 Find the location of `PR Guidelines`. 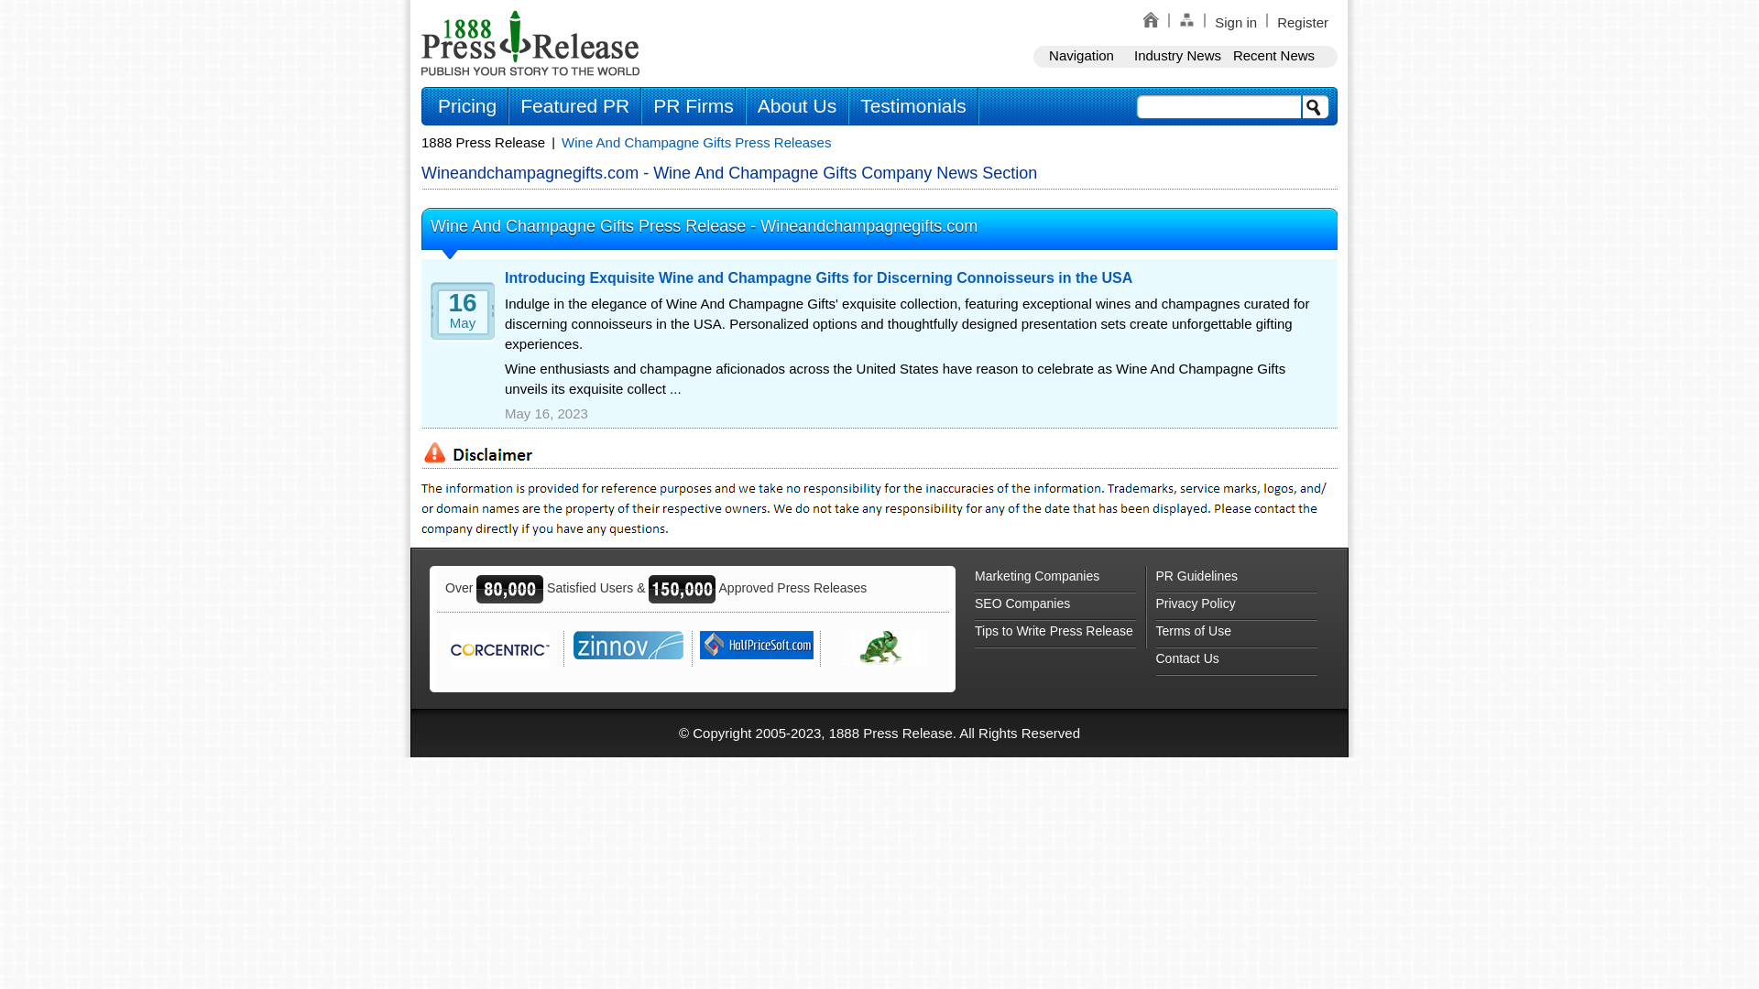

PR Guidelines is located at coordinates (1237, 580).